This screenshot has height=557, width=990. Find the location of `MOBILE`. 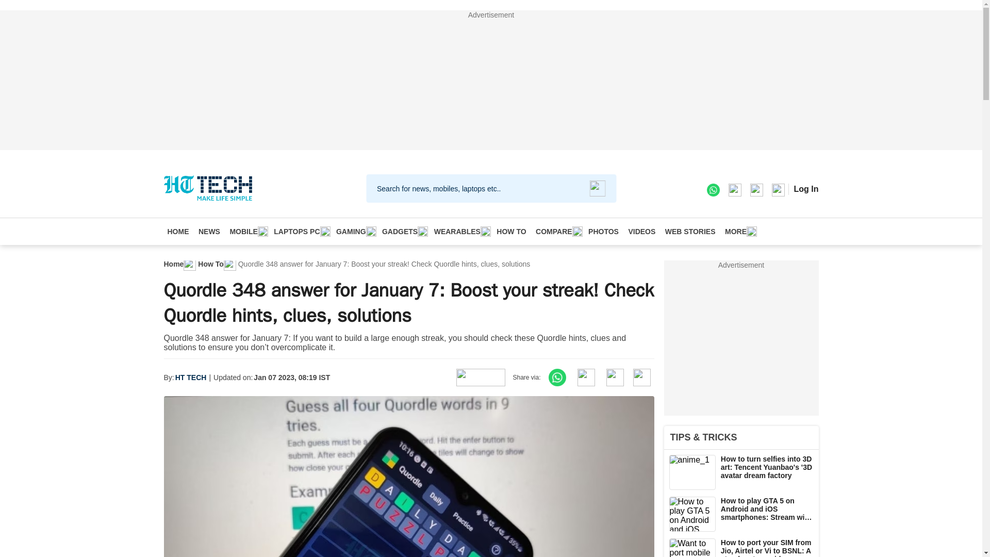

MOBILE is located at coordinates (246, 232).